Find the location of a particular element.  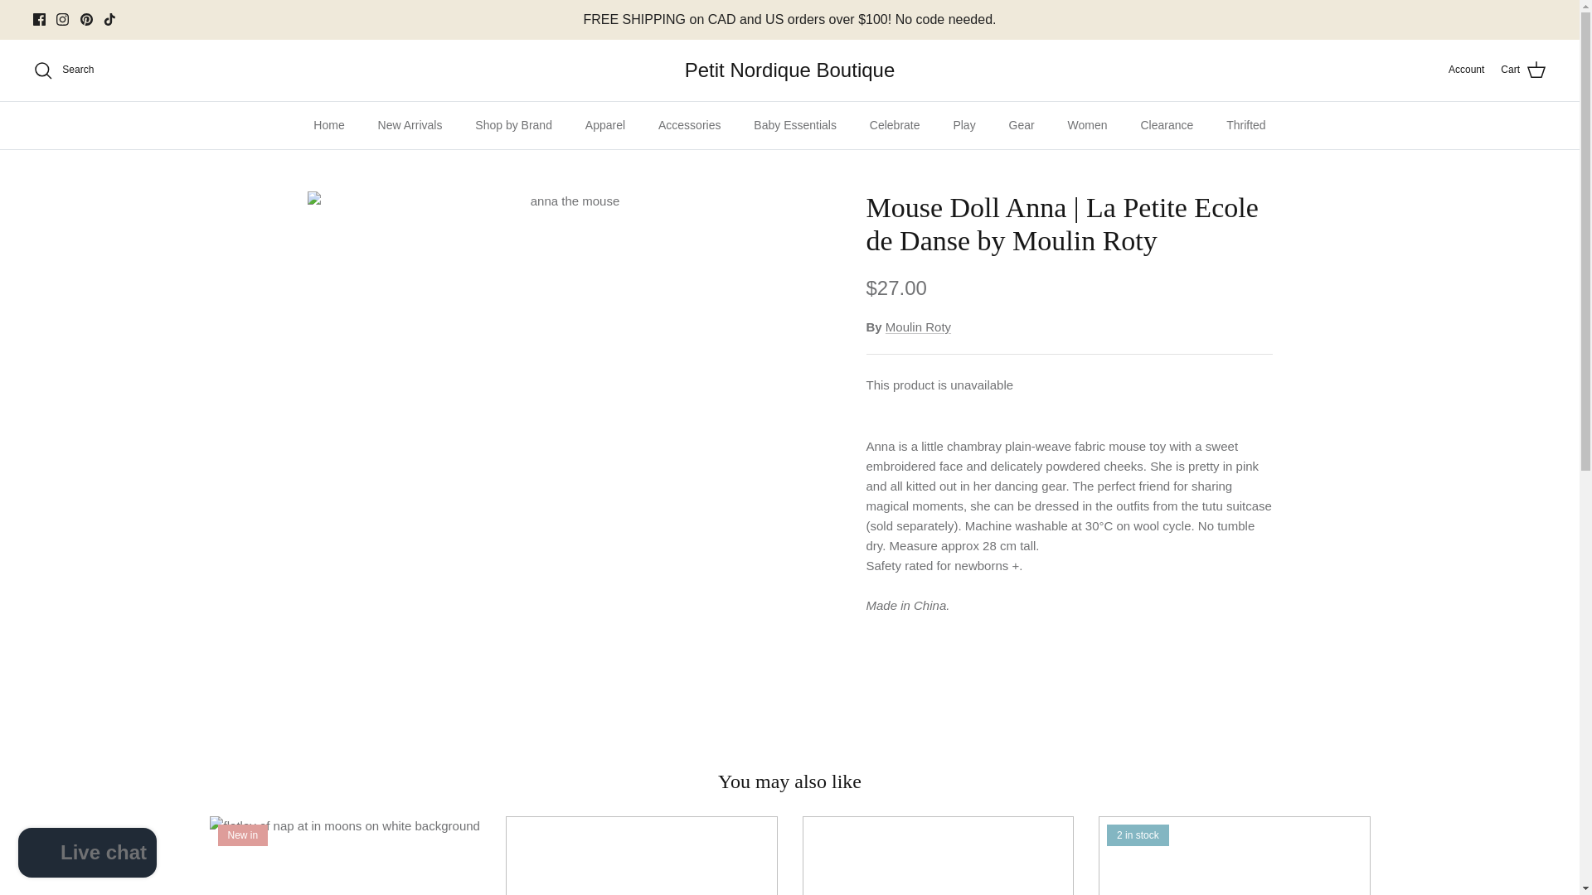

Cart is located at coordinates (1523, 70).